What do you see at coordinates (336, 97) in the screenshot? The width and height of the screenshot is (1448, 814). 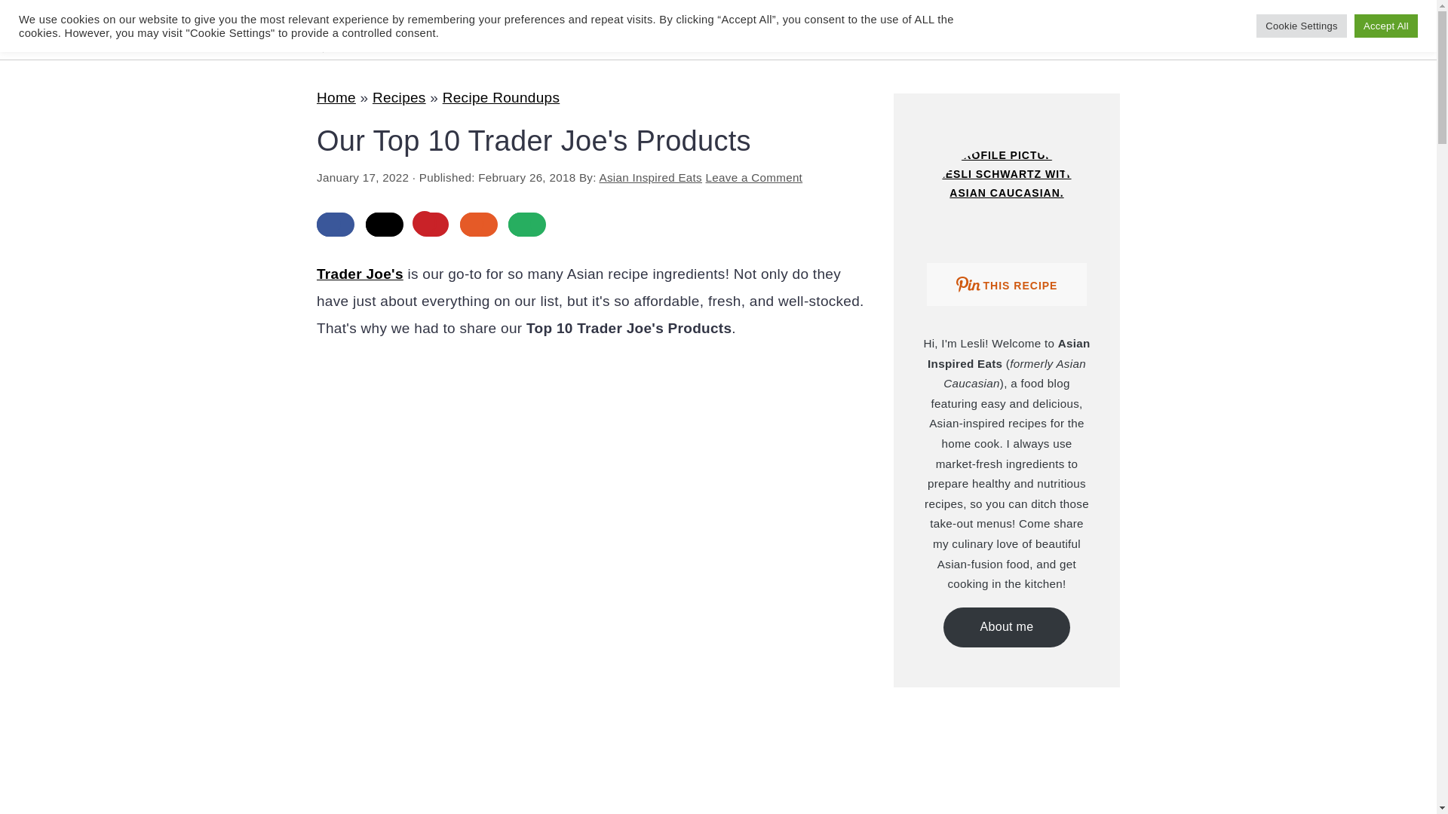 I see `Home` at bounding box center [336, 97].